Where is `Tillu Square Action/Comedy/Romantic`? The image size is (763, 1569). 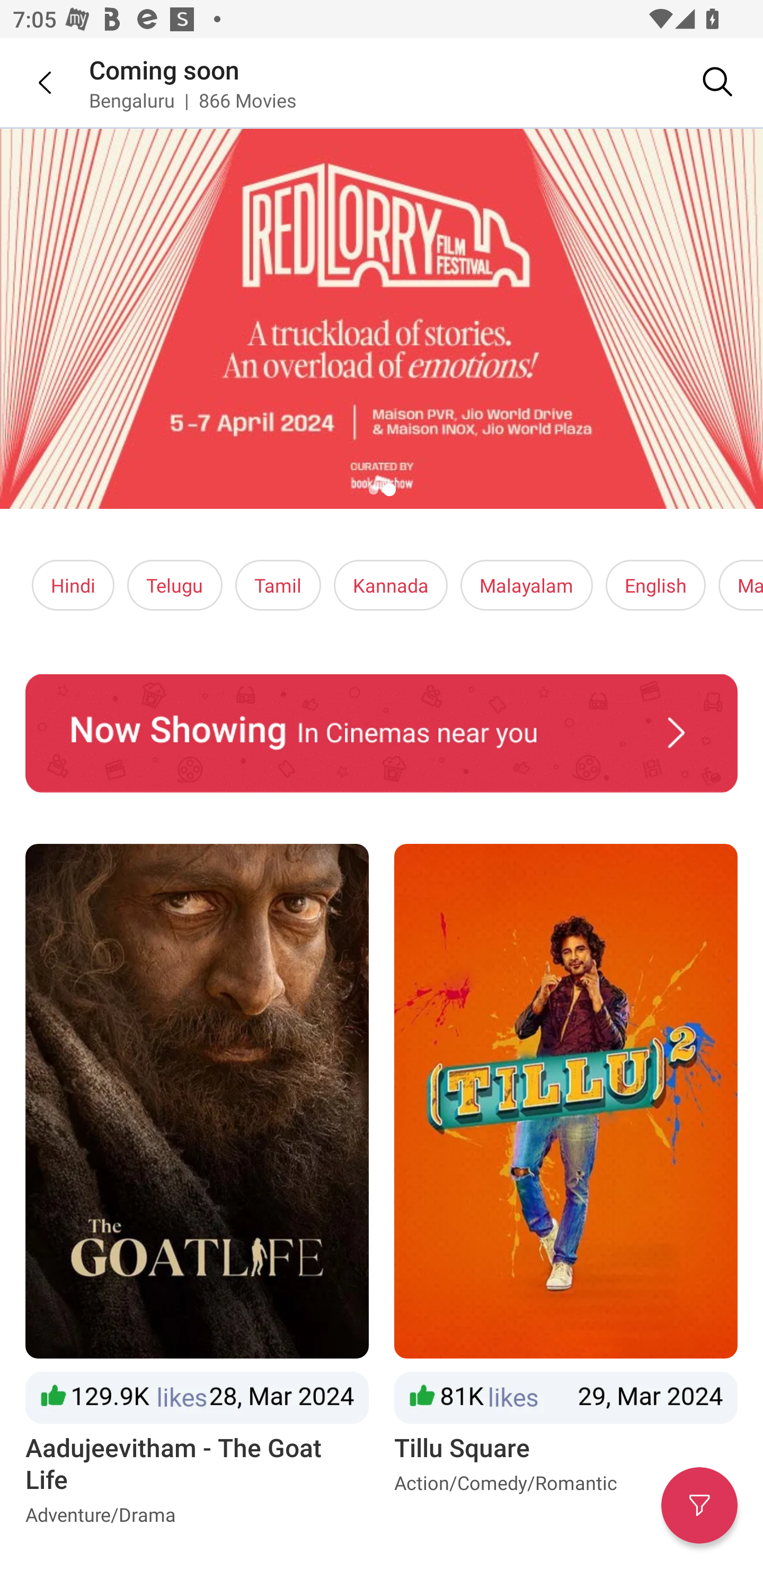 Tillu Square Action/Comedy/Romantic is located at coordinates (566, 1188).